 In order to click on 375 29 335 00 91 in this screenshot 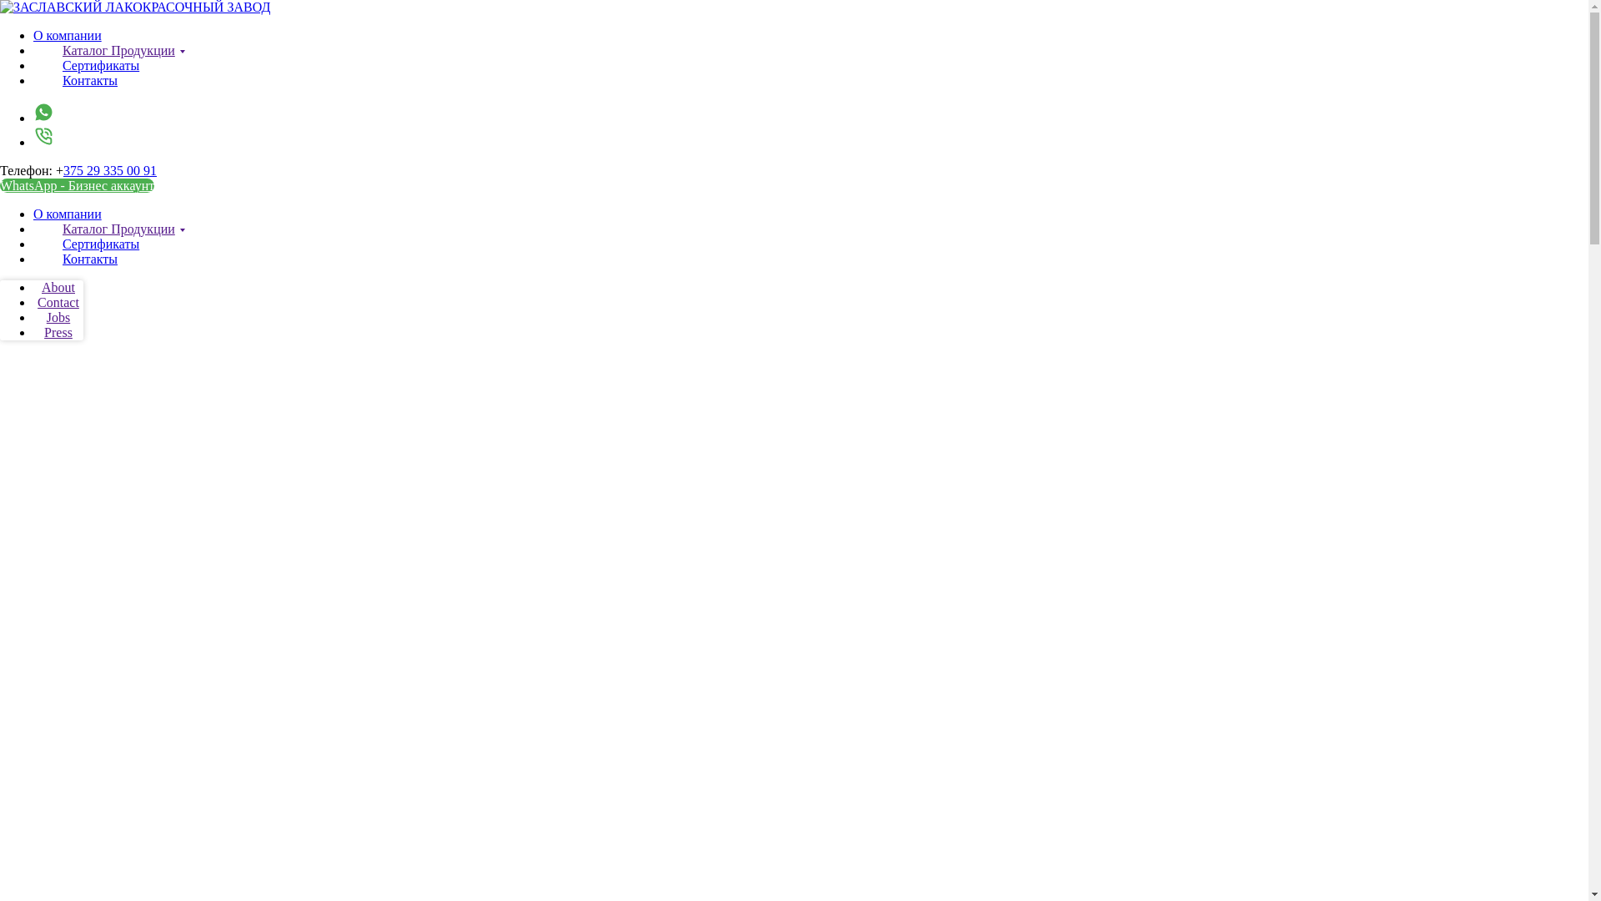, I will do `click(110, 170)`.